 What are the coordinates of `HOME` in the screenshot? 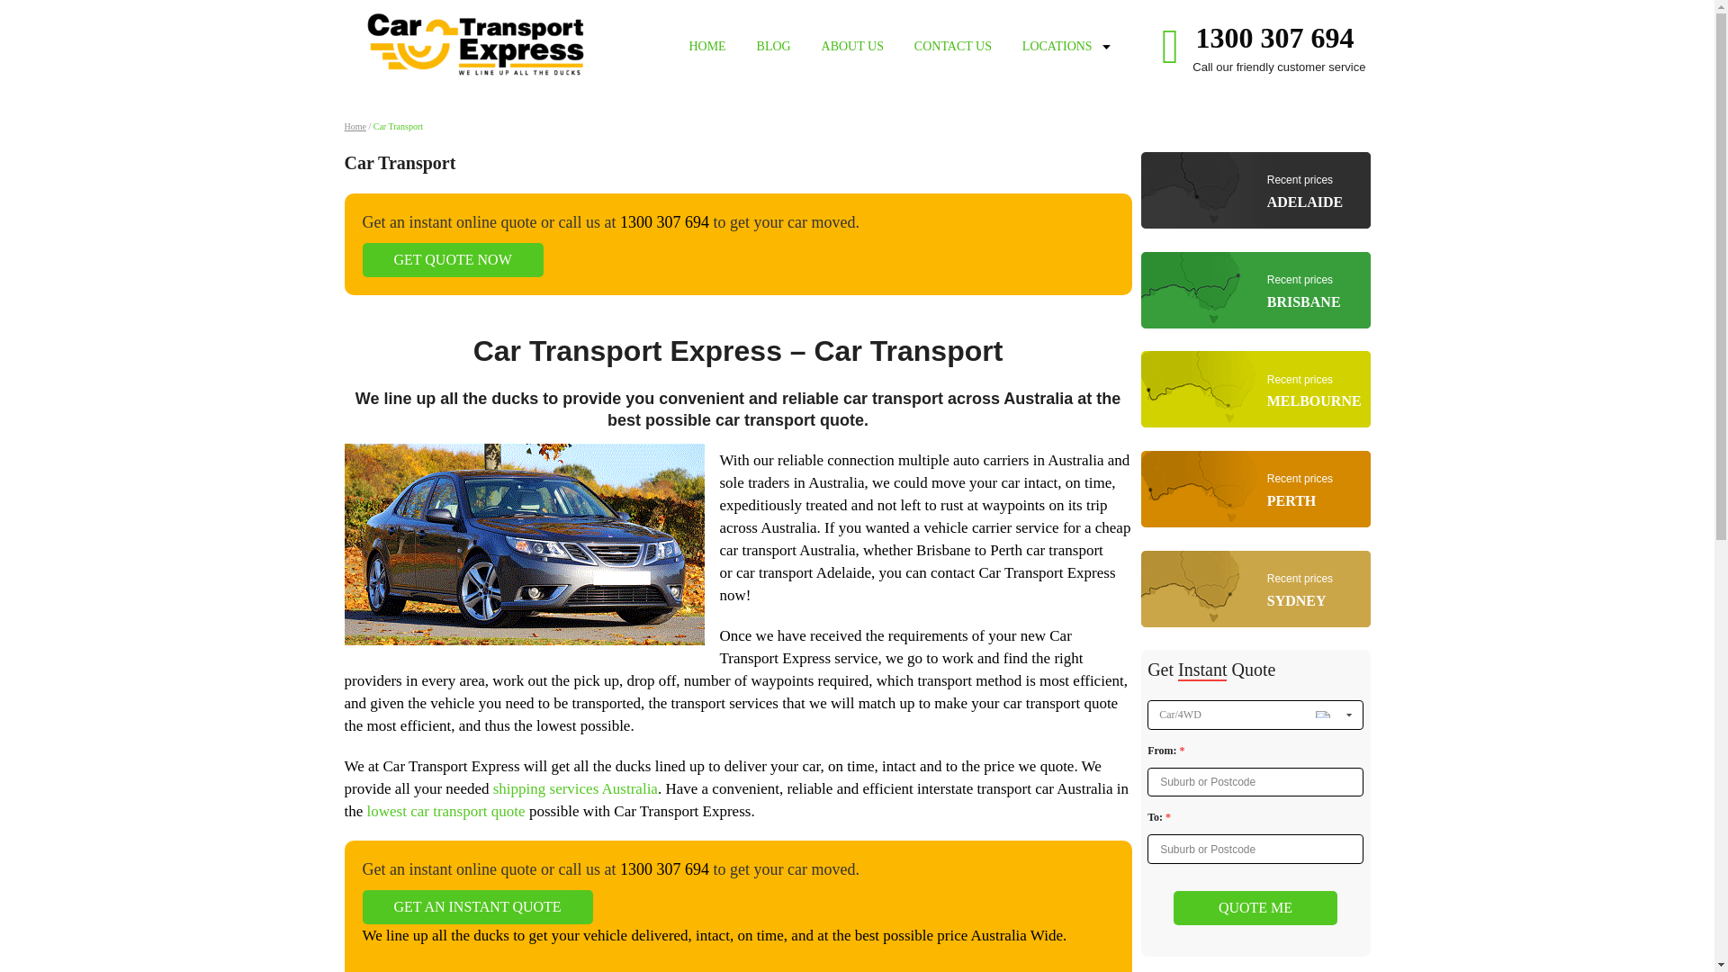 It's located at (706, 47).